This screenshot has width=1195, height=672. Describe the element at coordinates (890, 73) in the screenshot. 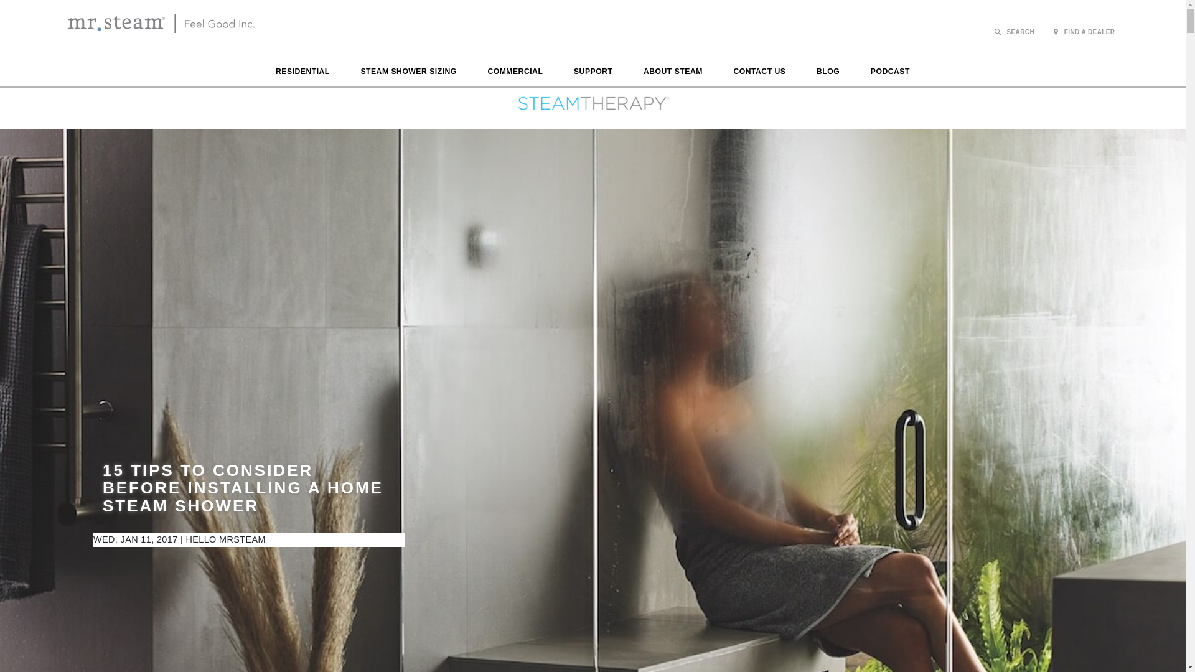

I see `PODCAST` at that location.